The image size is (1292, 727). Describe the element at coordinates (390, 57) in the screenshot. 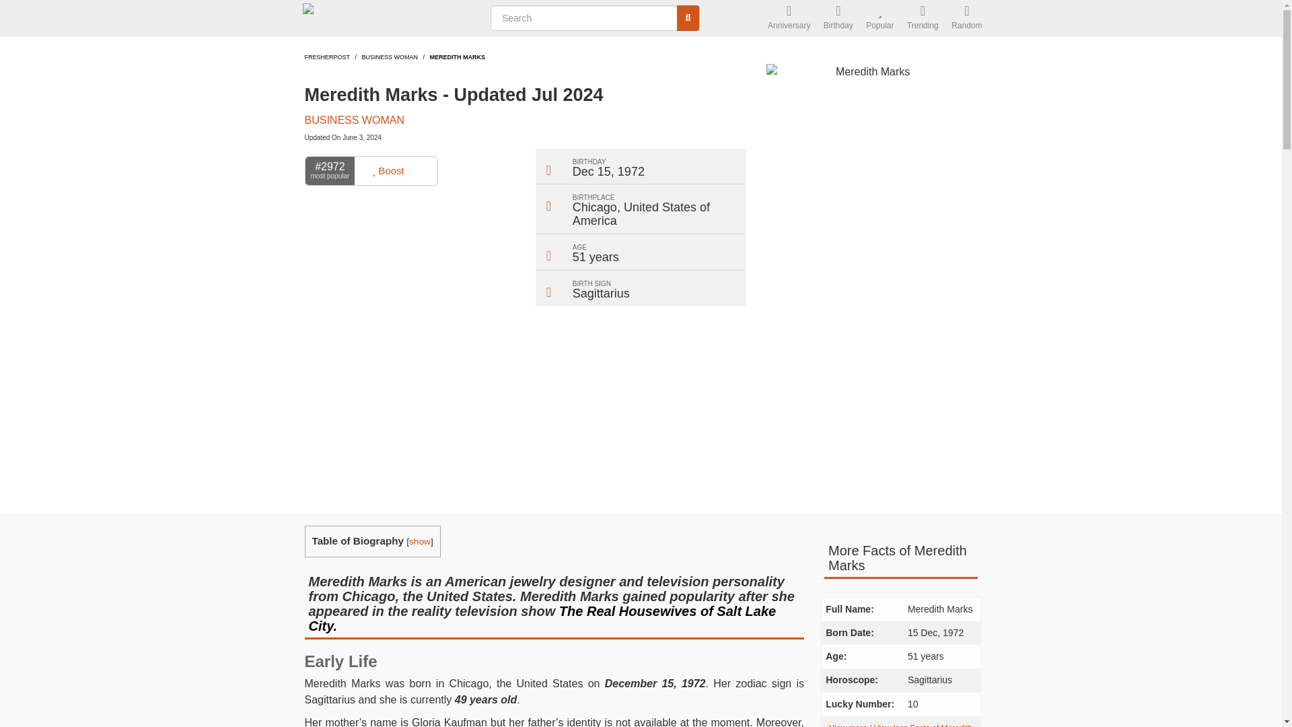

I see `Business Woman` at that location.